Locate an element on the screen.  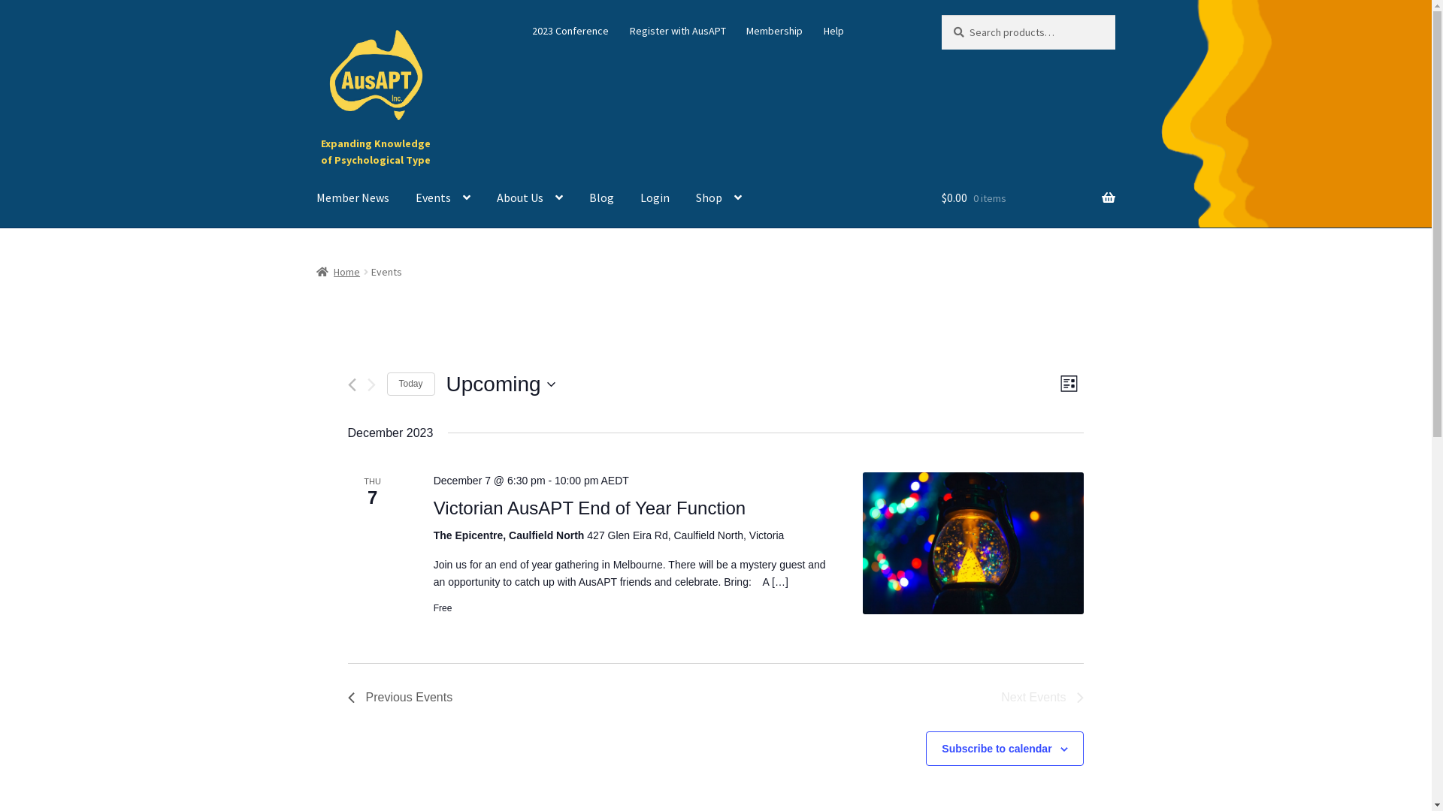
Victorian AusAPT End of Year Function is located at coordinates (589, 508).